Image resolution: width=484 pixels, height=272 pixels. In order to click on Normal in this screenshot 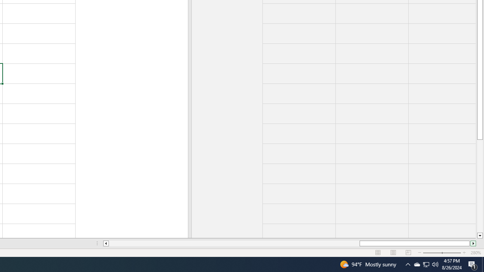, I will do `click(378, 252)`.